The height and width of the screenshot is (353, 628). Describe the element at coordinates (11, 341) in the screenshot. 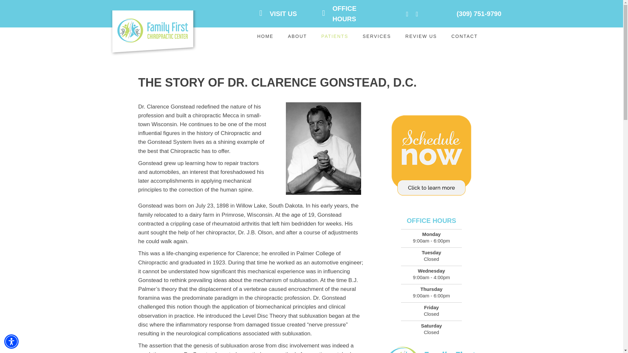

I see `Accessibility Menu` at that location.